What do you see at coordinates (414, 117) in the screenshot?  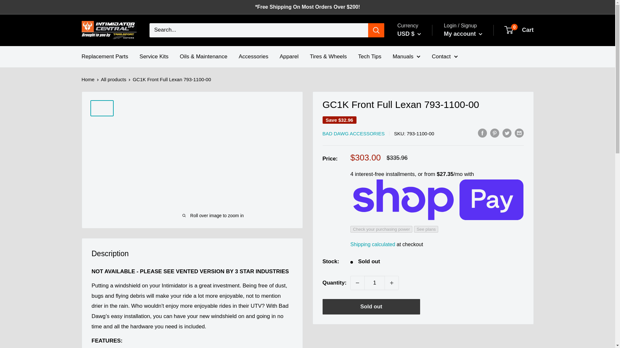 I see `JMD` at bounding box center [414, 117].